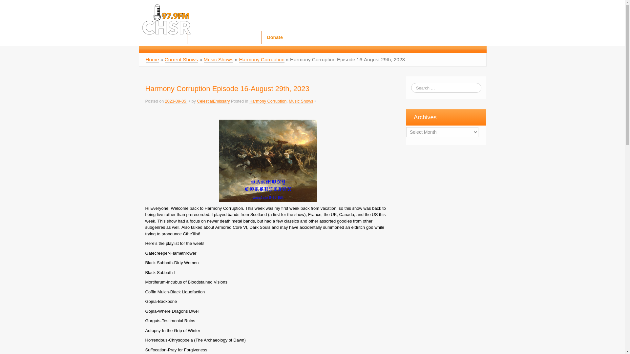 Image resolution: width=630 pixels, height=354 pixels. Describe the element at coordinates (219, 60) in the screenshot. I see `Music Shows` at that location.